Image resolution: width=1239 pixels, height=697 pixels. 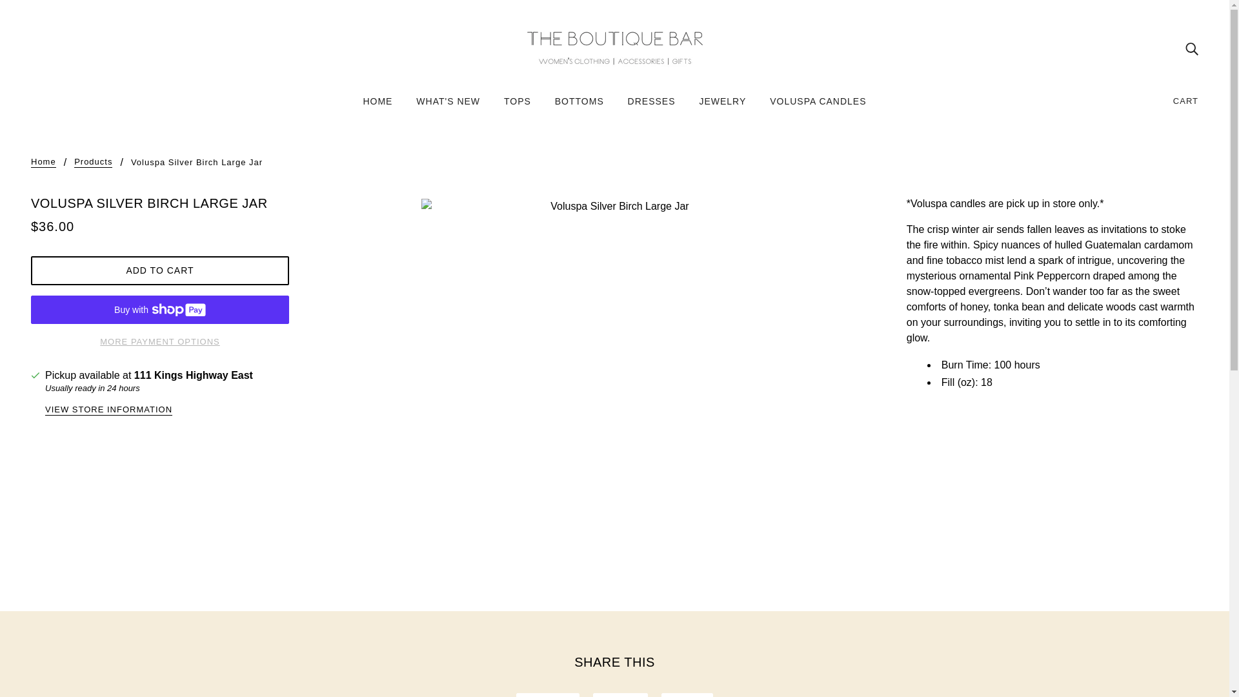 I want to click on VIEW STORE INFORMATION, so click(x=108, y=410).